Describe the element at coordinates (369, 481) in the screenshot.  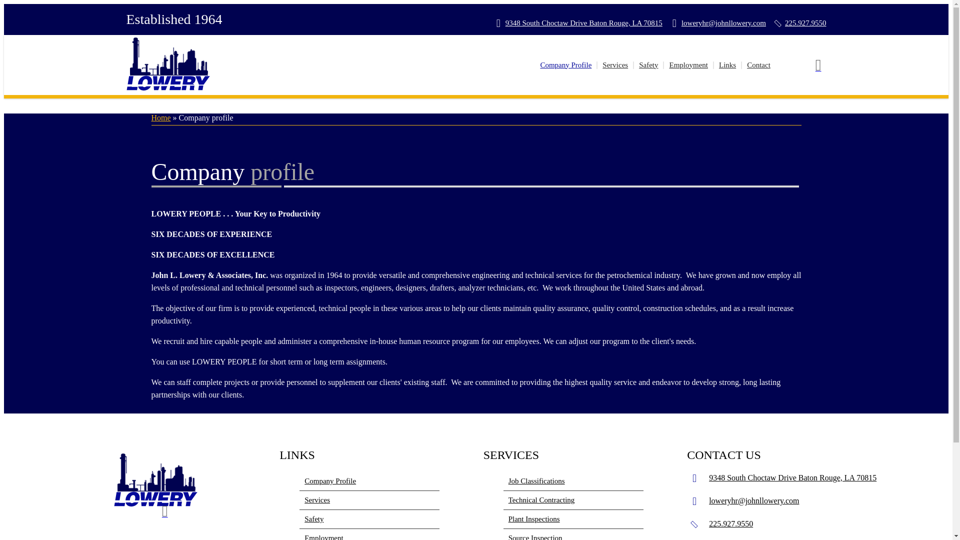
I see `Company Profile` at that location.